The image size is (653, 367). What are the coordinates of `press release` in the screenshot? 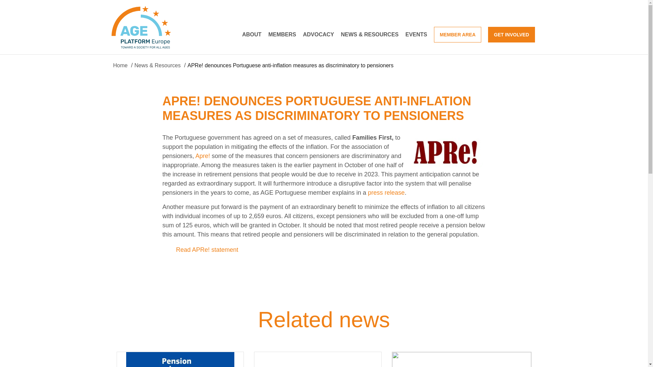 It's located at (386, 192).